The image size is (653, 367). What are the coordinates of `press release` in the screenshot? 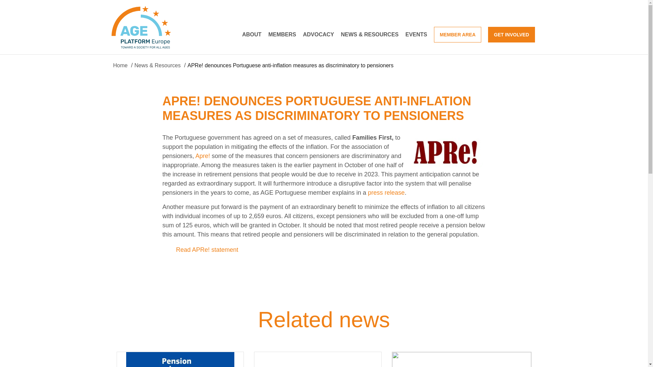 It's located at (386, 192).